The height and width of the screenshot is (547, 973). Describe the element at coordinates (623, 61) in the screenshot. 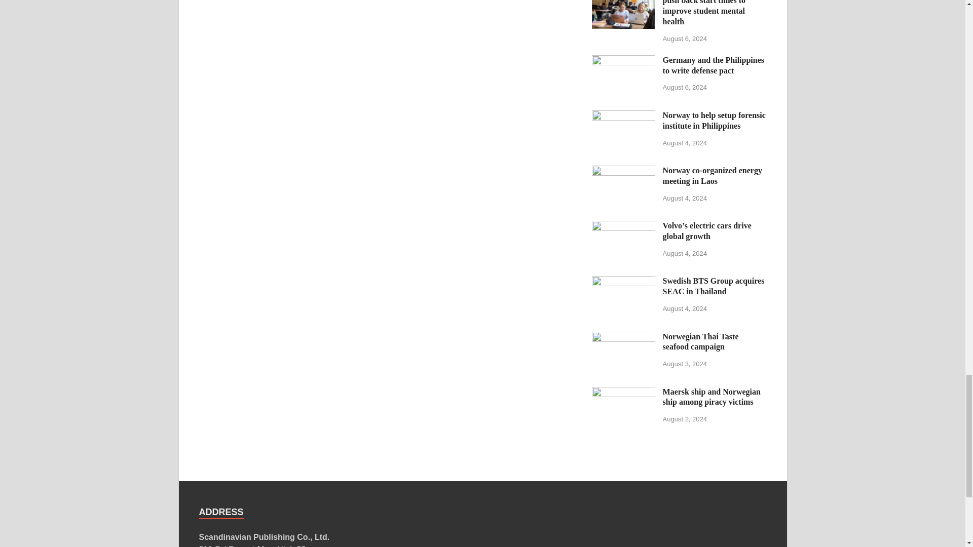

I see `Germany and the Philippines to write defense pact` at that location.